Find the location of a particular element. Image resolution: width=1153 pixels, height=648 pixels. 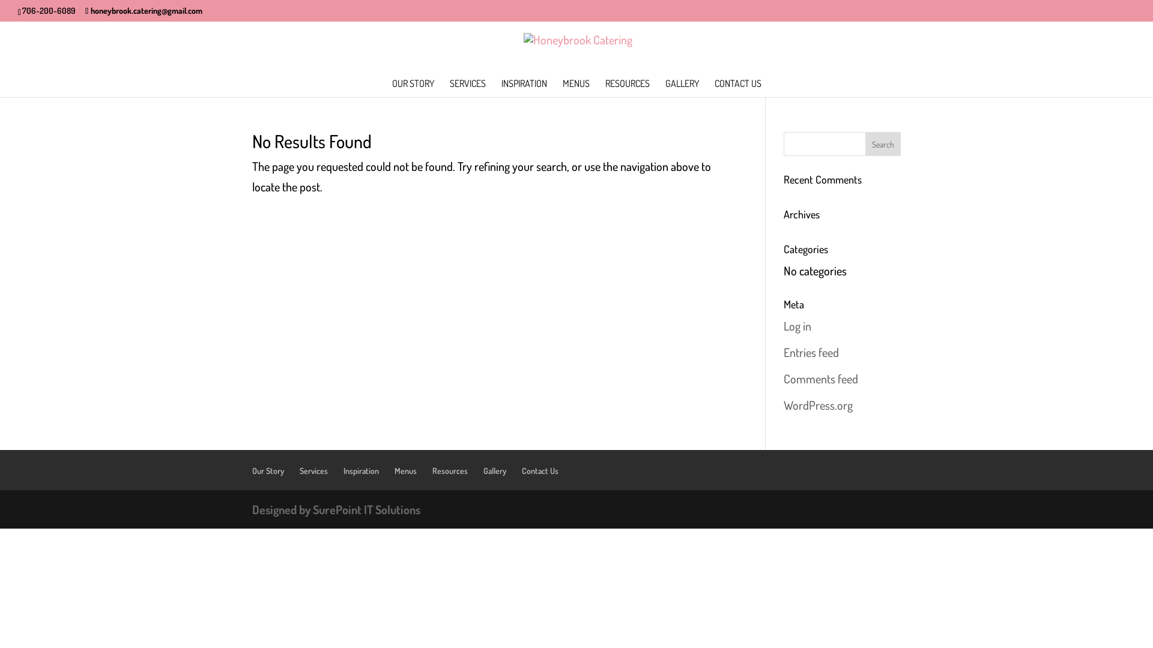

Services is located at coordinates (313, 470).